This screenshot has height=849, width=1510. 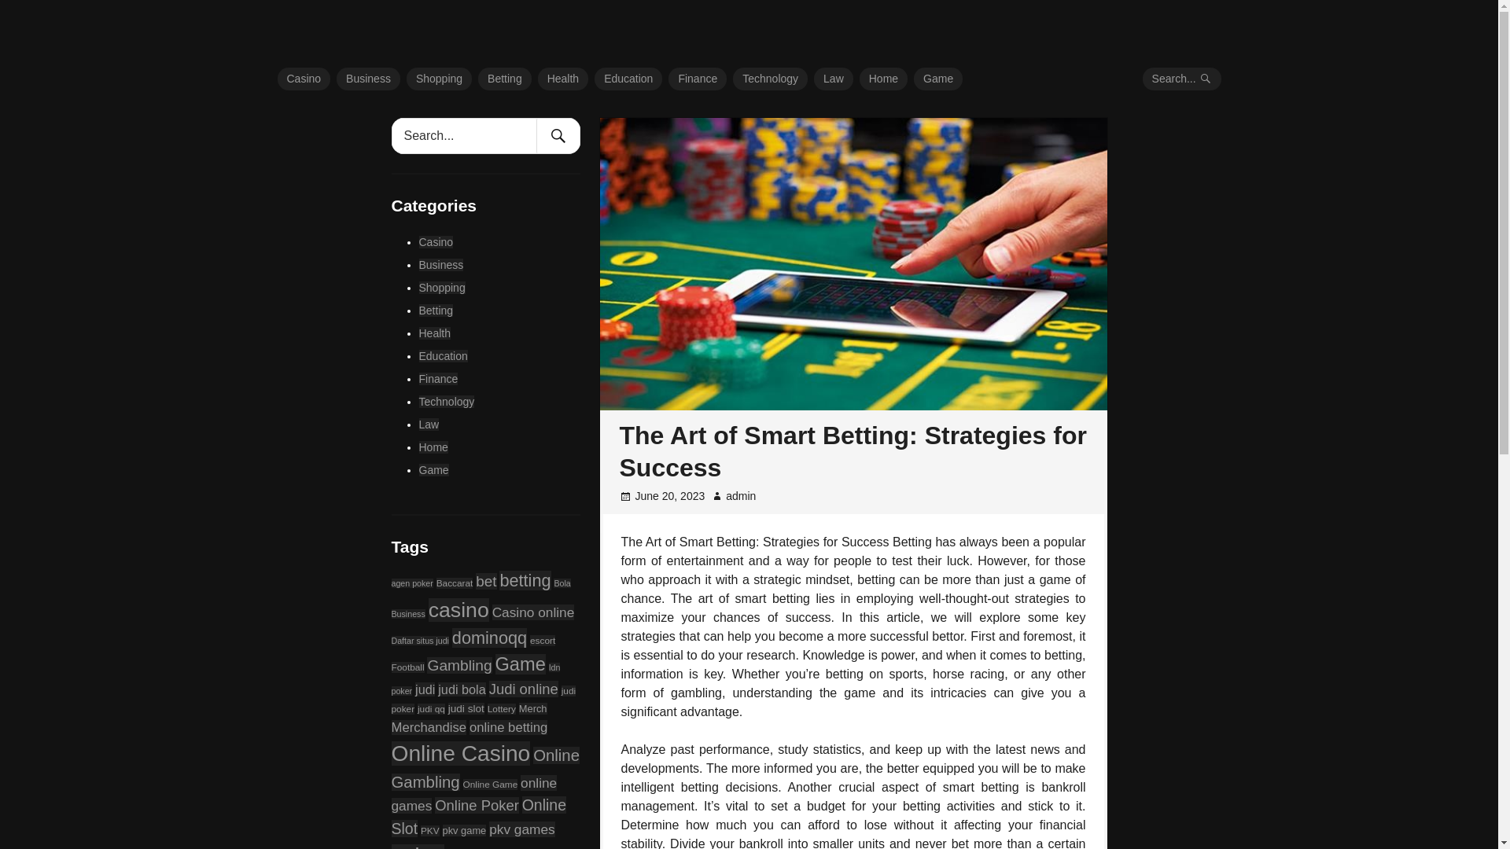 I want to click on June 20, 2023, so click(x=670, y=496).